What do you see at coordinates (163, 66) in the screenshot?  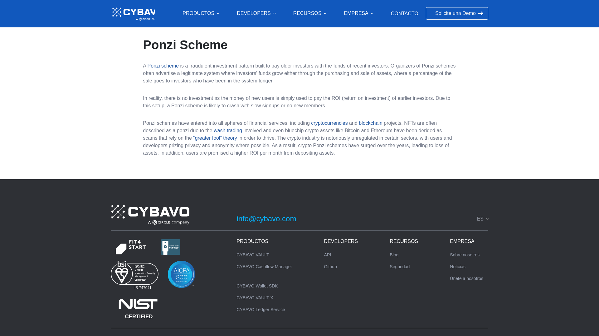 I see `Ponzi scheme` at bounding box center [163, 66].